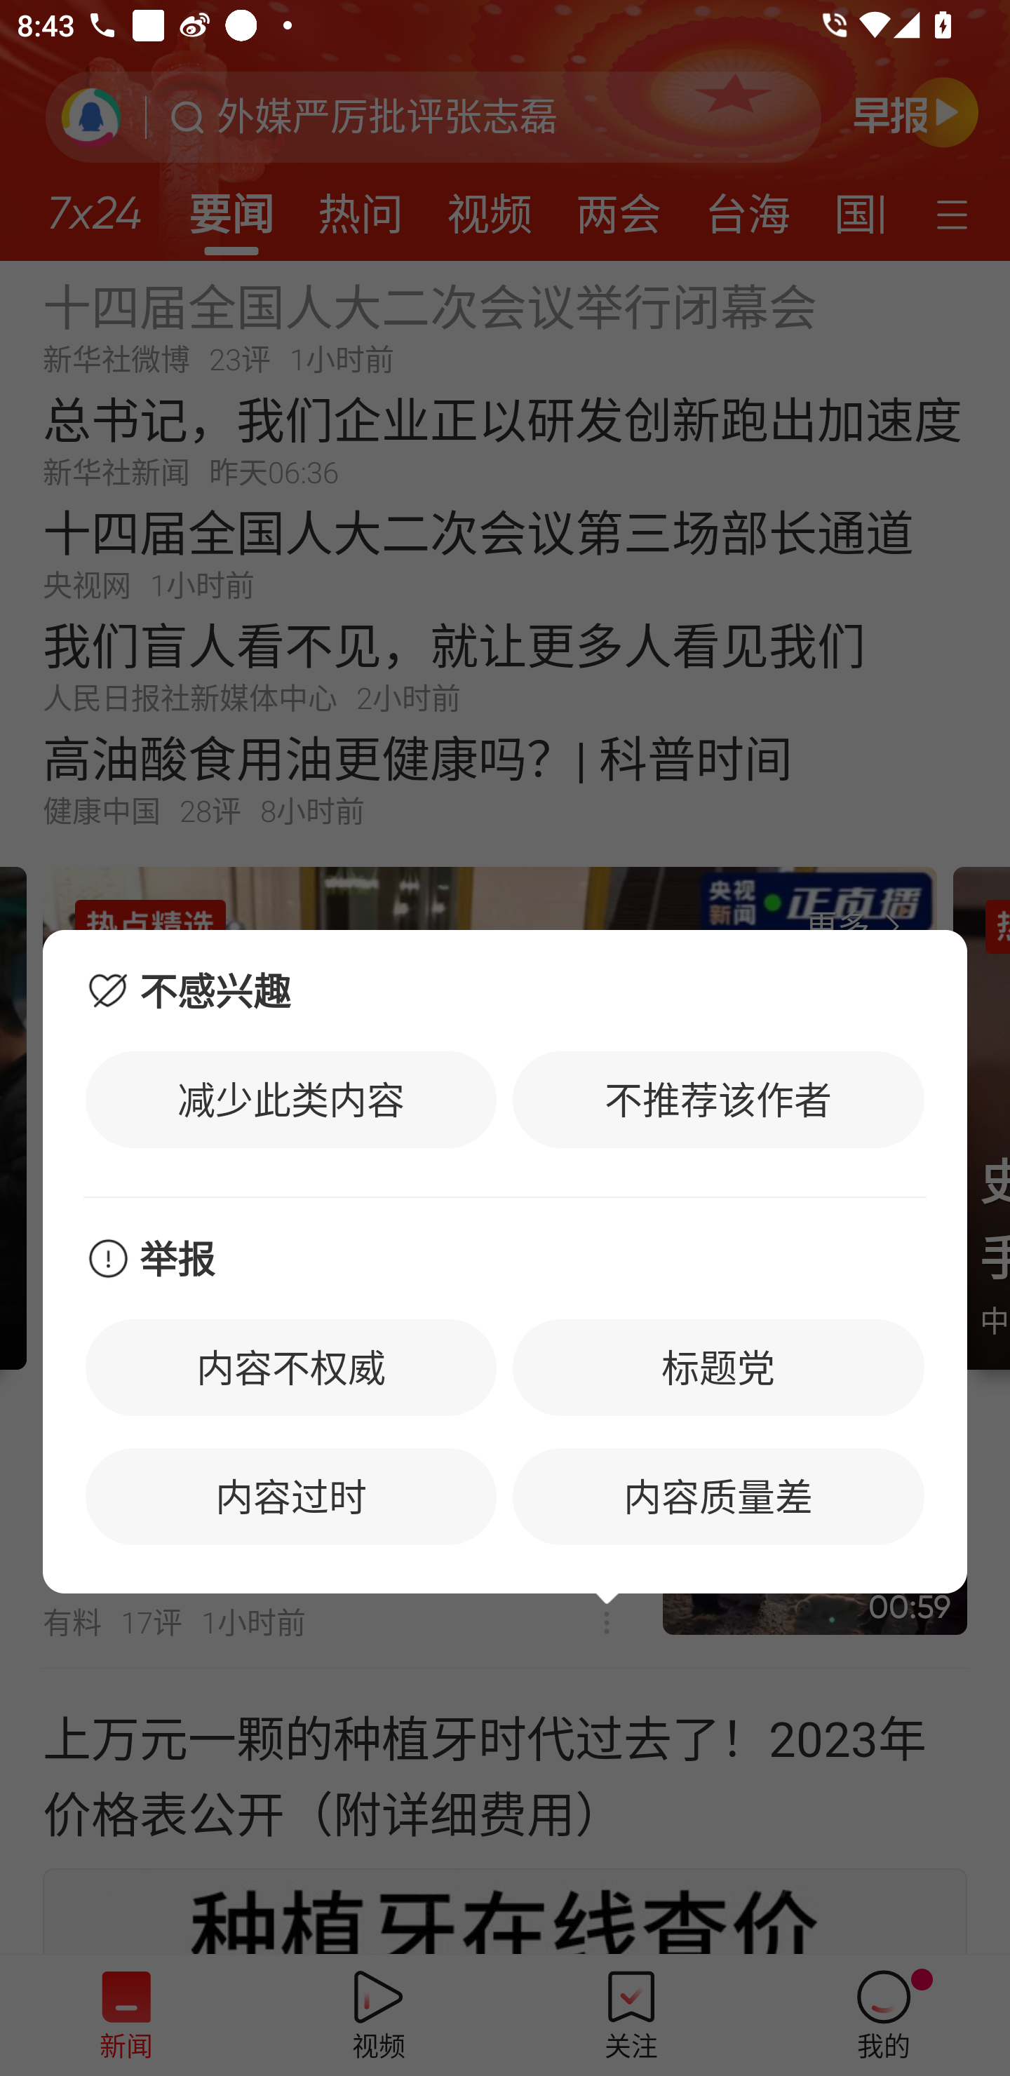 This screenshot has width=1010, height=2076. Describe the element at coordinates (718, 1098) in the screenshot. I see `不推荐该作者` at that location.